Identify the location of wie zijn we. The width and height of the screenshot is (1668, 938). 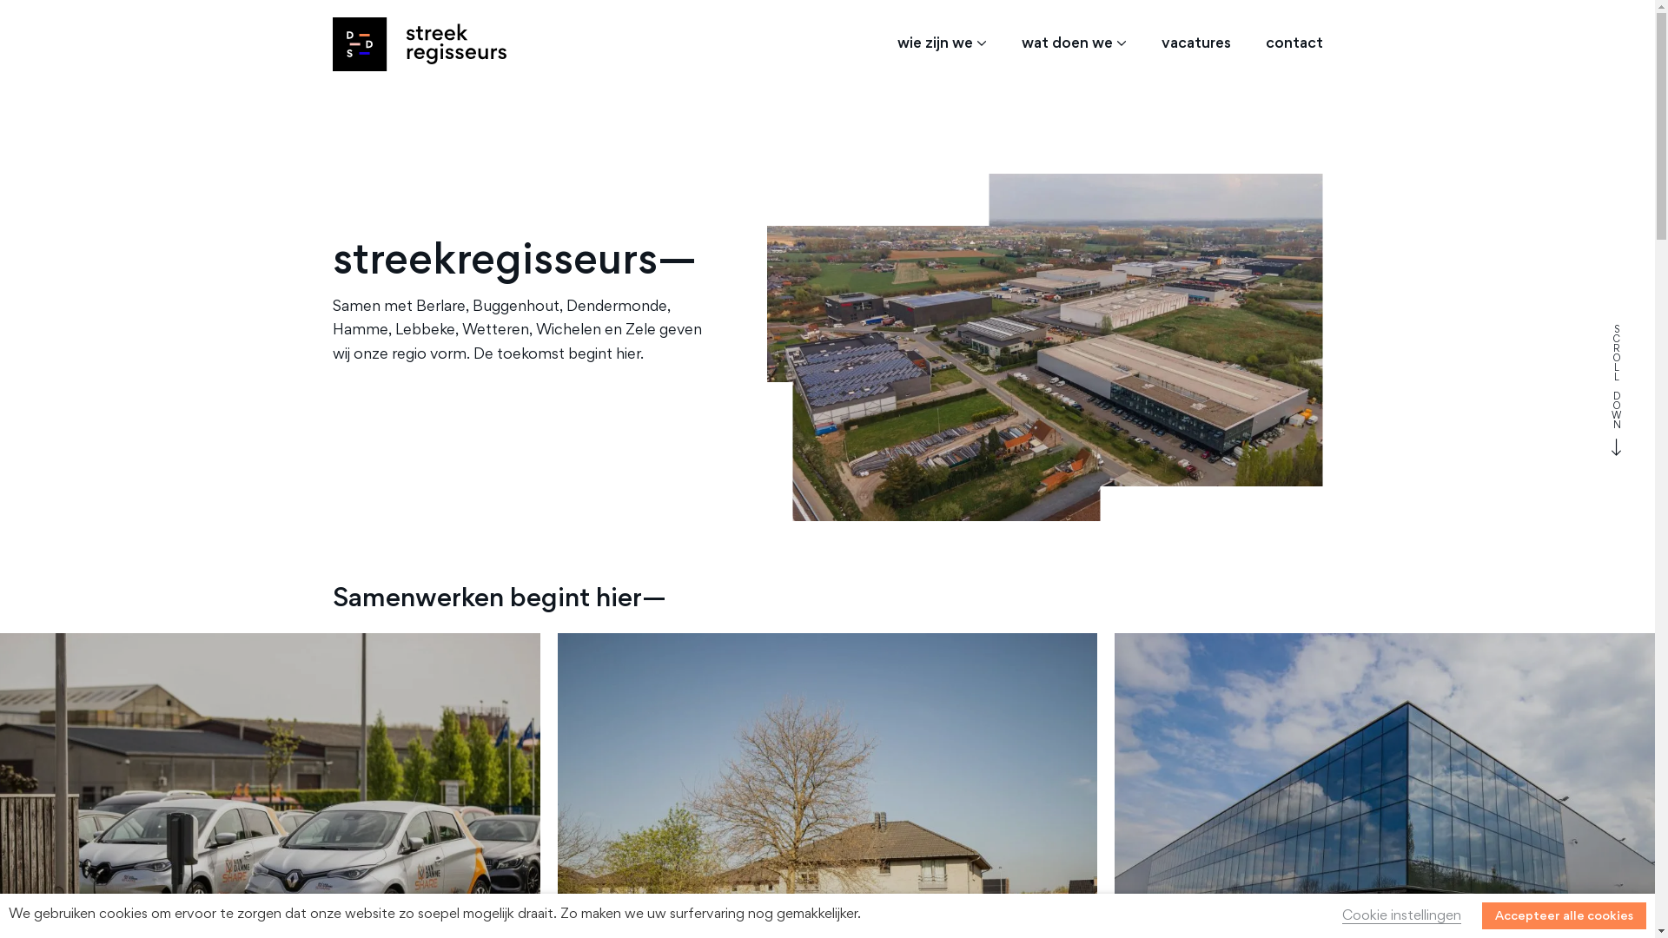
(942, 44).